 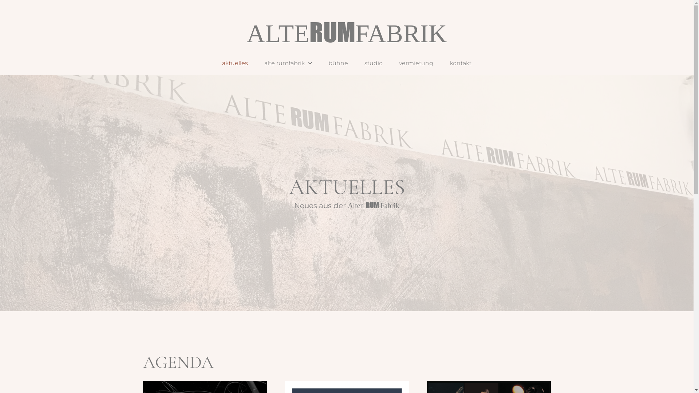 What do you see at coordinates (416, 63) in the screenshot?
I see `vermietung` at bounding box center [416, 63].